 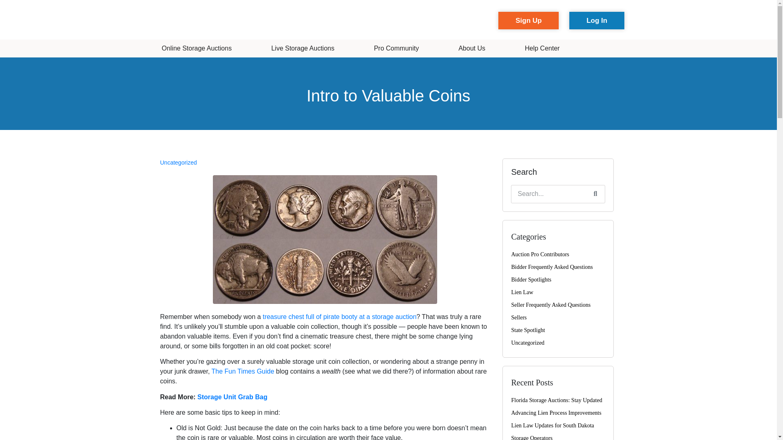 I want to click on About Us, so click(x=472, y=48).